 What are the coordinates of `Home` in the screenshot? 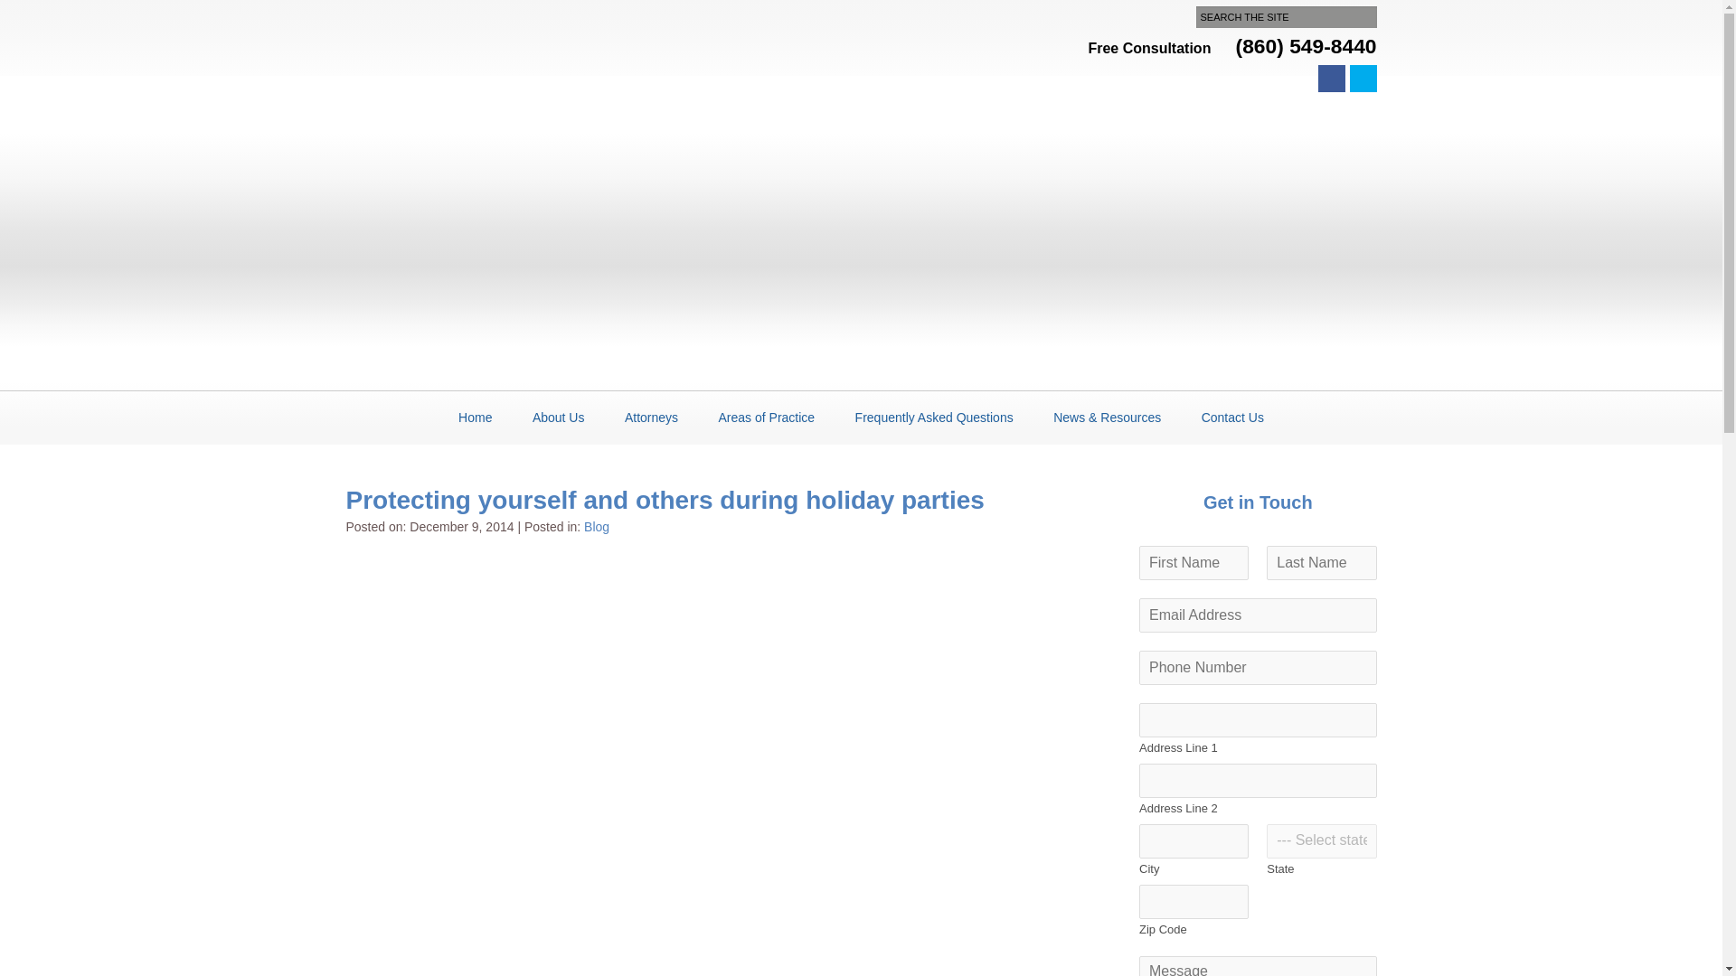 It's located at (474, 410).